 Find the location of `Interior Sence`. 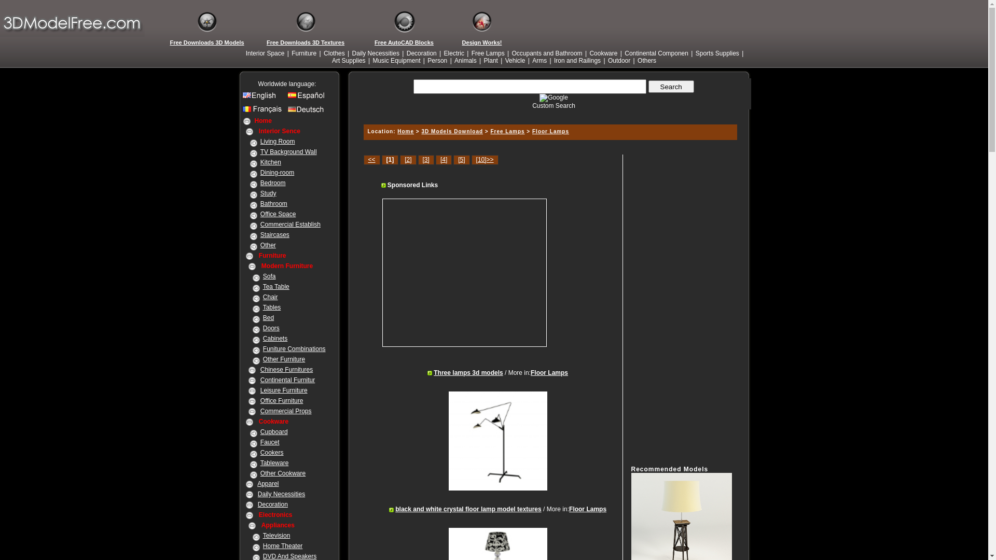

Interior Sence is located at coordinates (280, 131).